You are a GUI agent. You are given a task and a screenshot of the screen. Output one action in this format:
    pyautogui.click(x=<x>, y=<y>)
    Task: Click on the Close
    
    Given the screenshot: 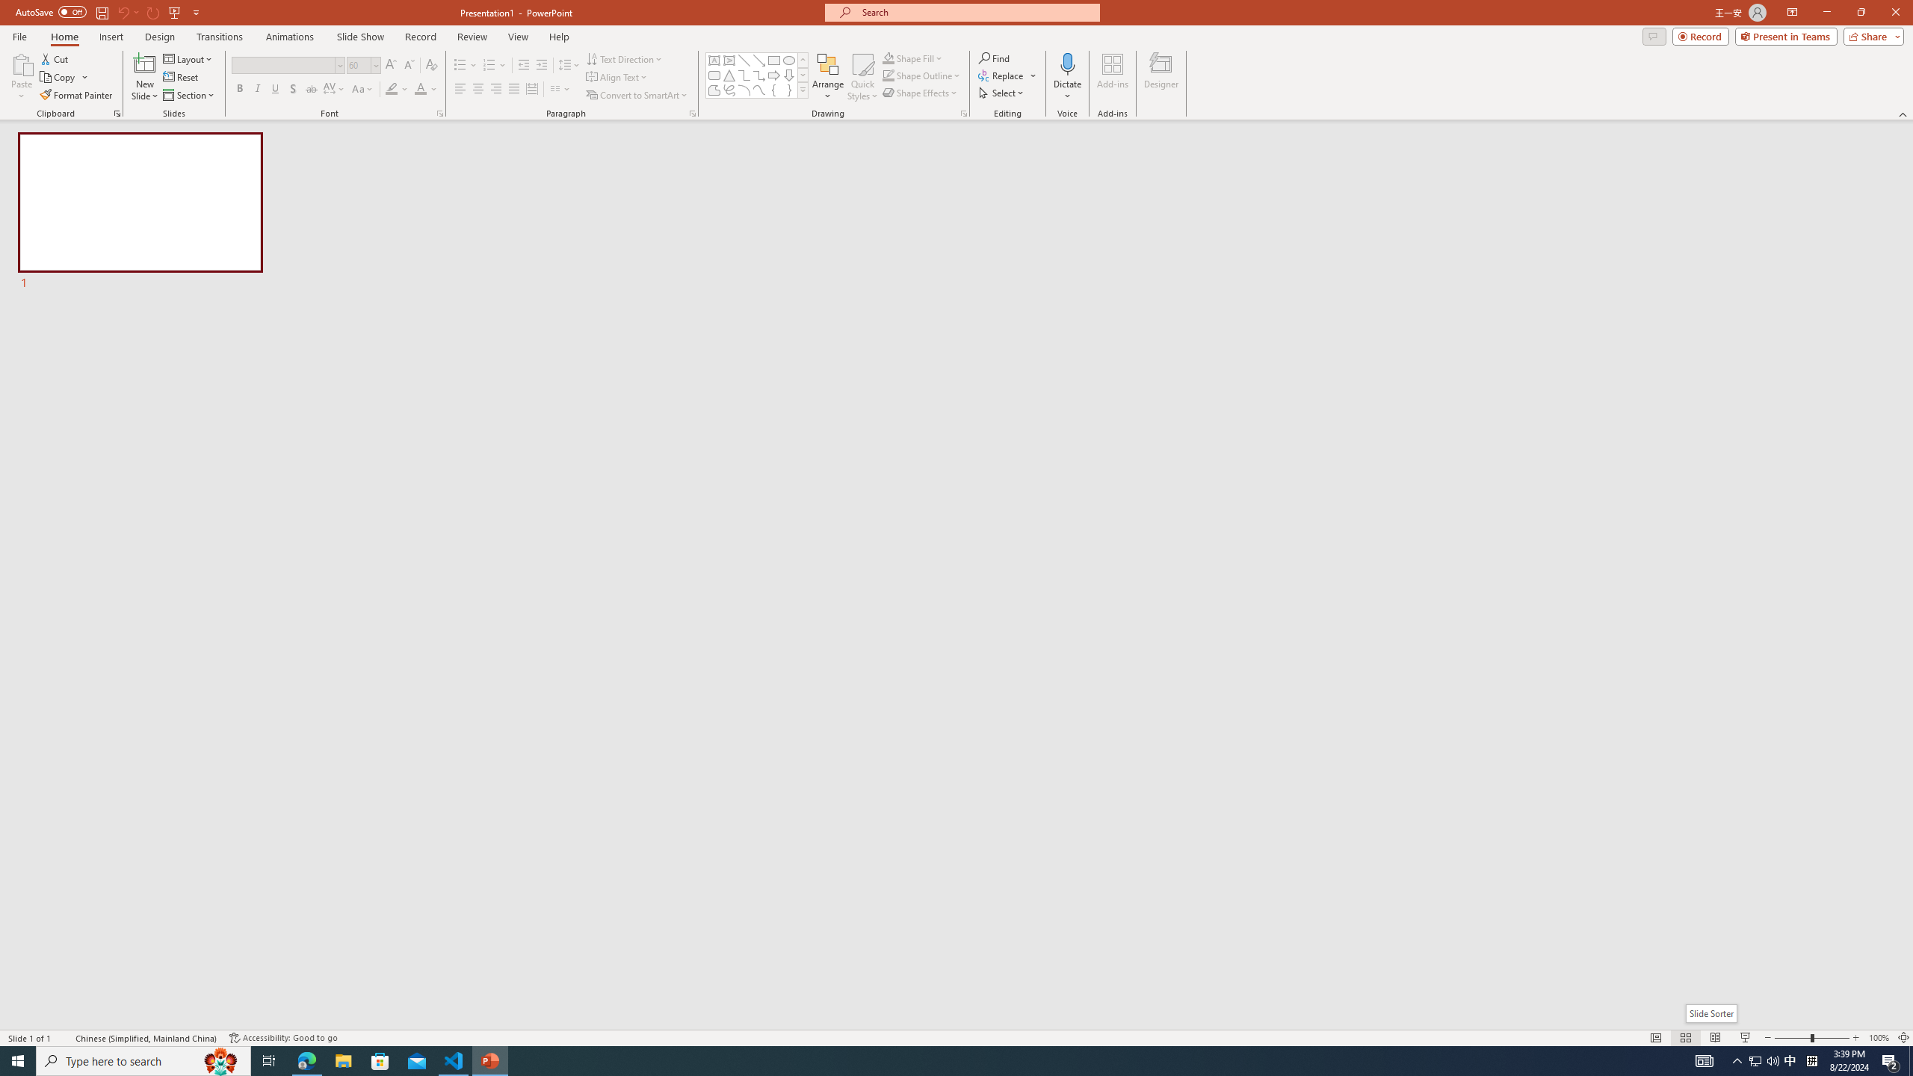 What is the action you would take?
    pyautogui.click(x=1895, y=13)
    